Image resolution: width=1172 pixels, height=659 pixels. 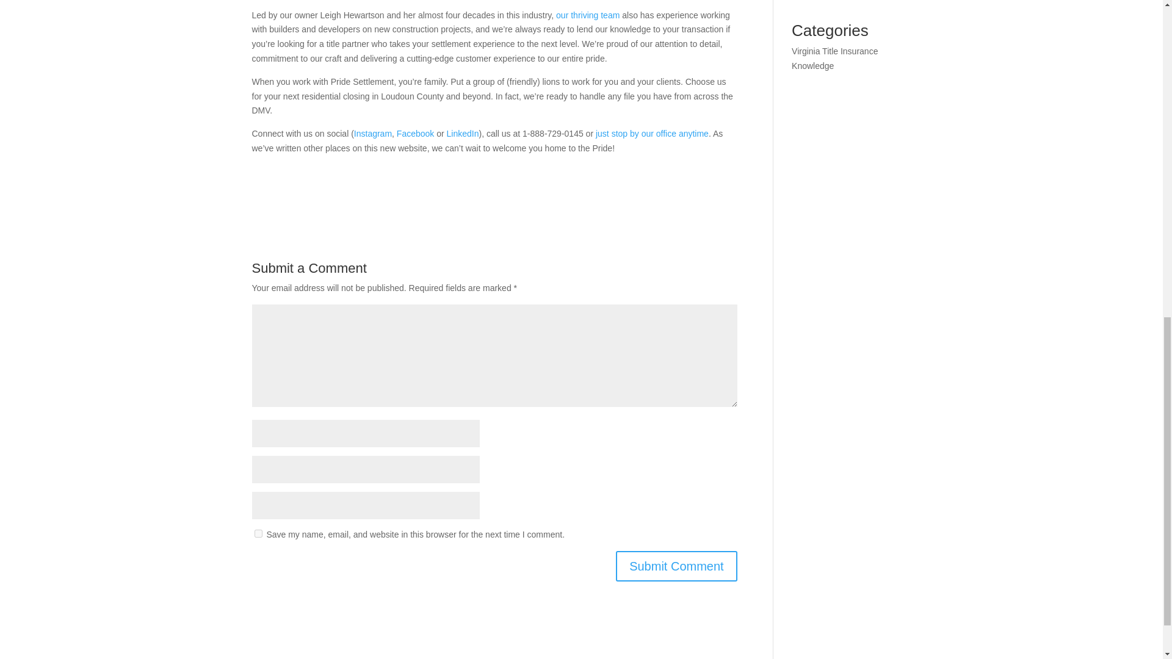 What do you see at coordinates (258, 533) in the screenshot?
I see `yes` at bounding box center [258, 533].